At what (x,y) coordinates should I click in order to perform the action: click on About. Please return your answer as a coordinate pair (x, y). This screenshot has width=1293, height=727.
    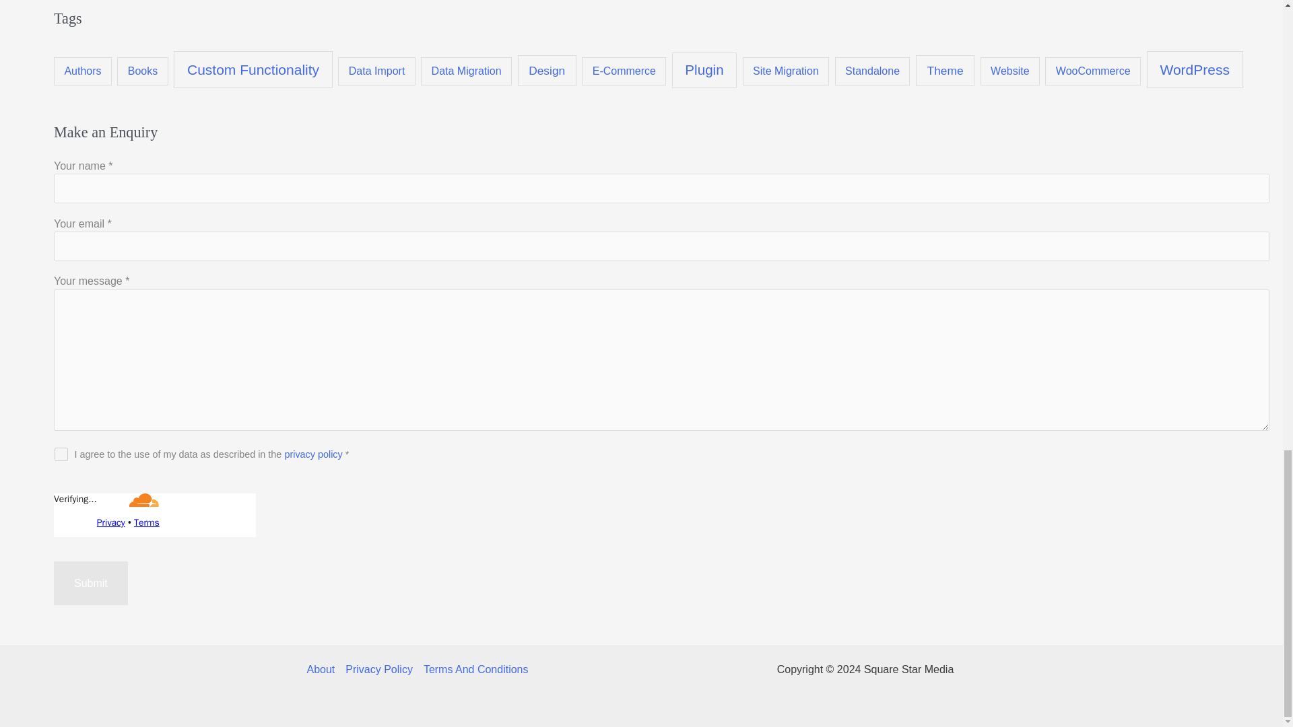
    Looking at the image, I should click on (323, 669).